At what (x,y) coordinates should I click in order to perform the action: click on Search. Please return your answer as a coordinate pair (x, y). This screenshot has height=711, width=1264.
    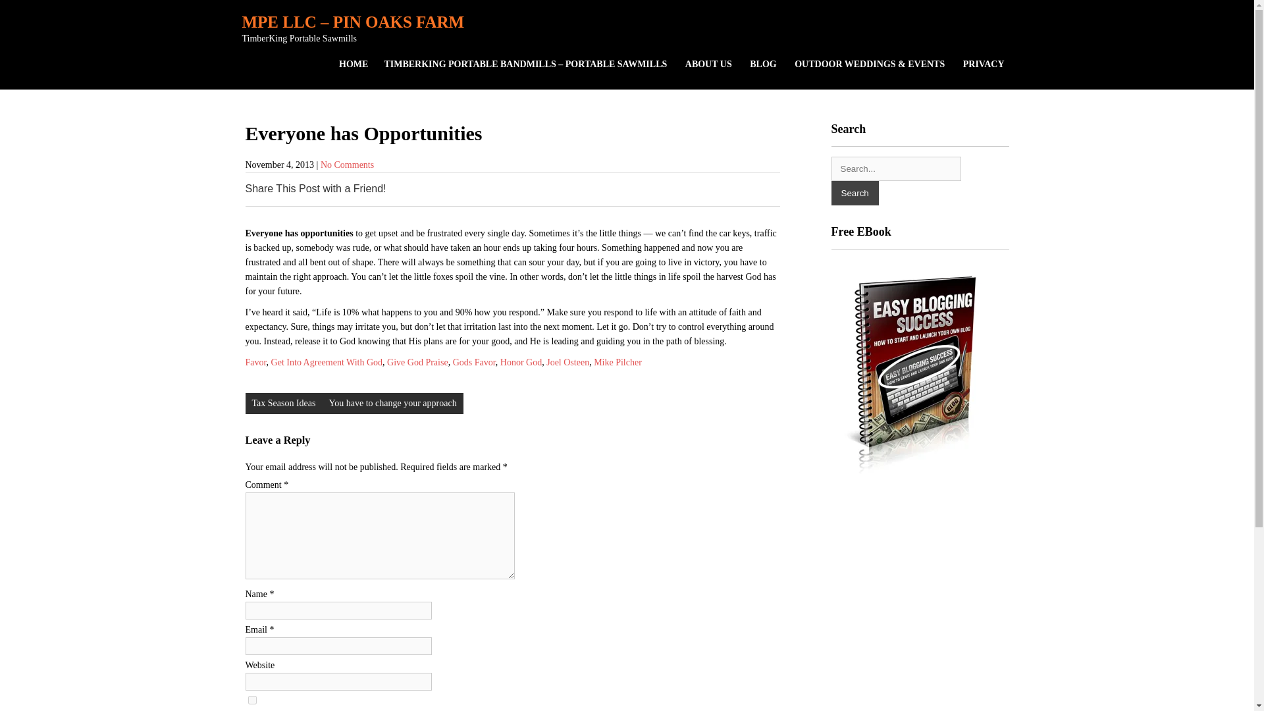
    Looking at the image, I should click on (855, 194).